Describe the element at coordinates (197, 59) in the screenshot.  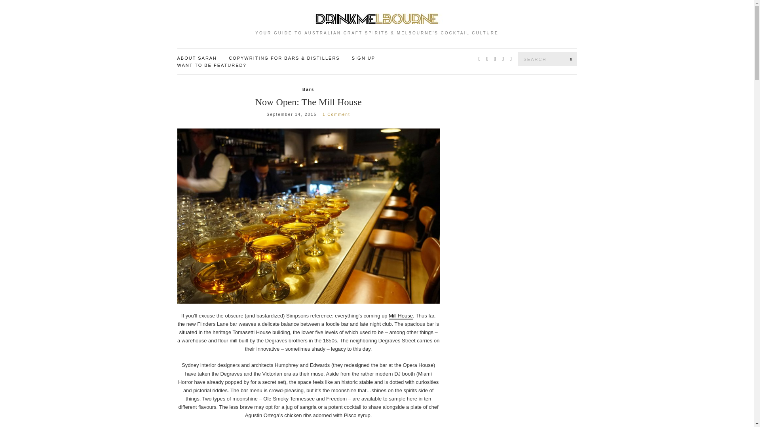
I see `ABOUT SARAH` at that location.